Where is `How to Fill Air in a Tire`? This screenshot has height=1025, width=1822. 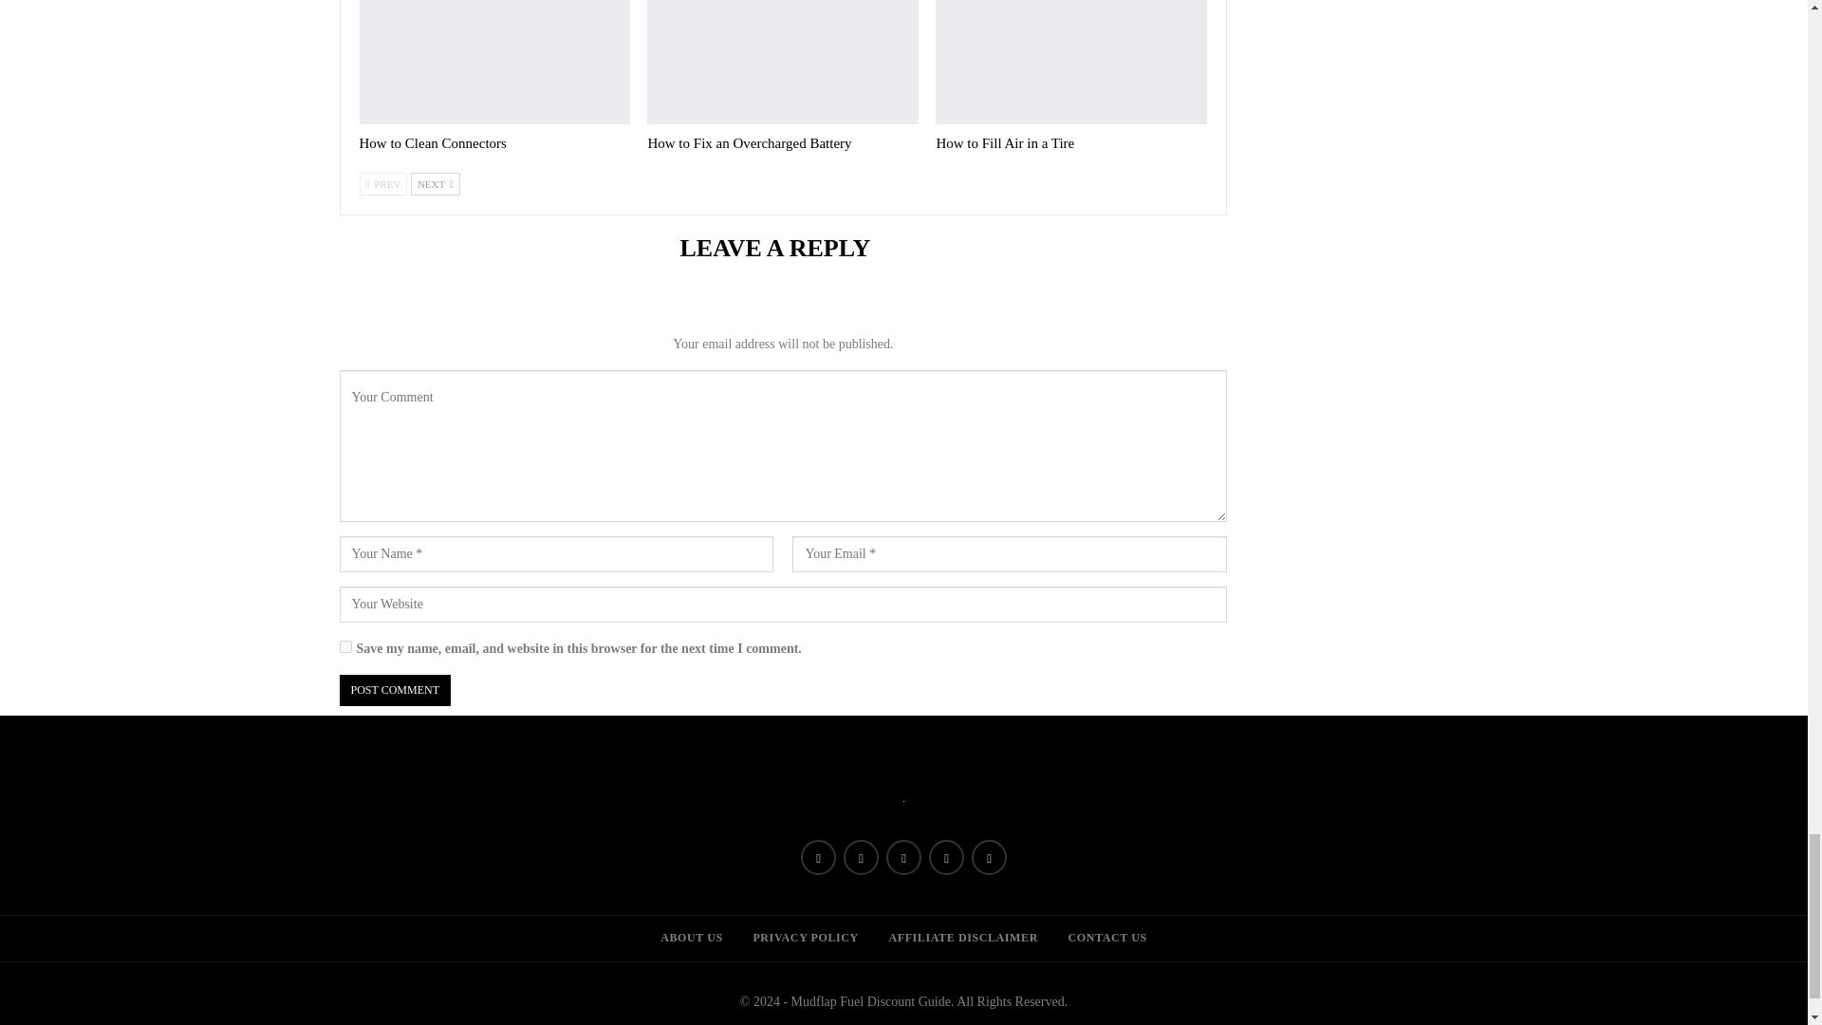
How to Fill Air in a Tire is located at coordinates (1070, 62).